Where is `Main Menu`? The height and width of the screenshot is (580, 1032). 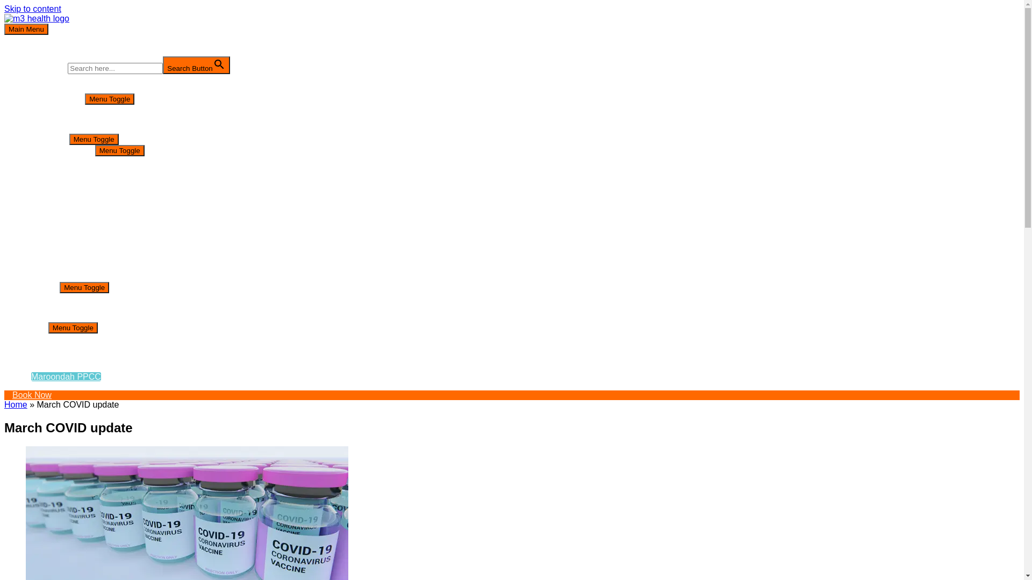
Main Menu is located at coordinates (26, 29).